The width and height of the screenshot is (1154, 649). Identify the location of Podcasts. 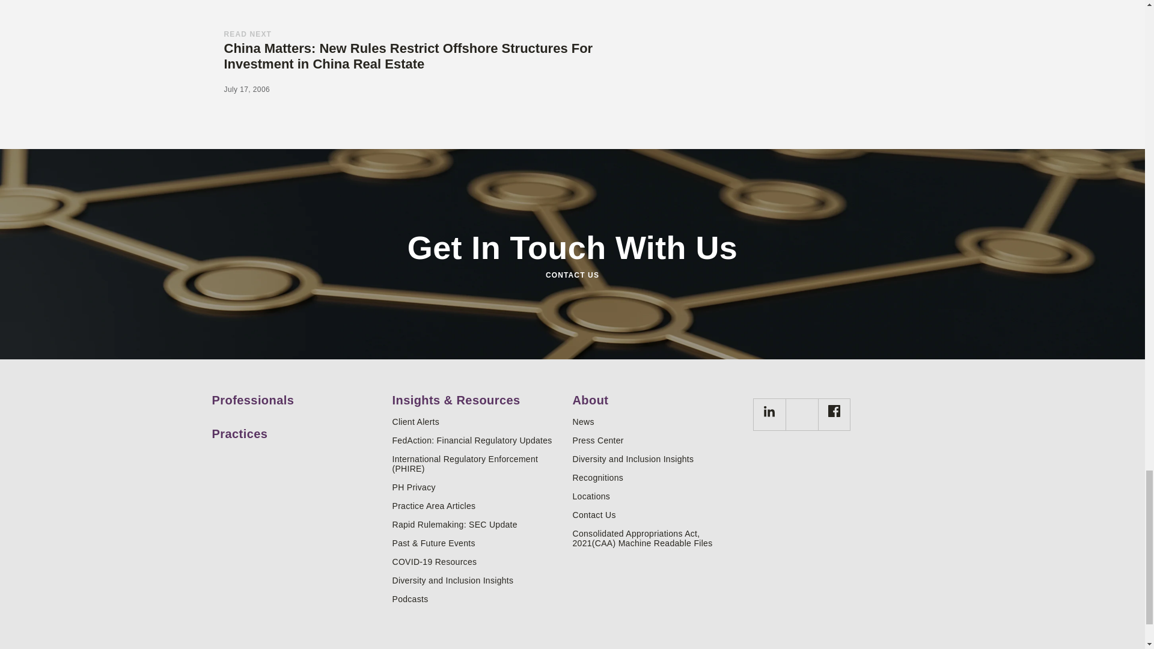
(477, 599).